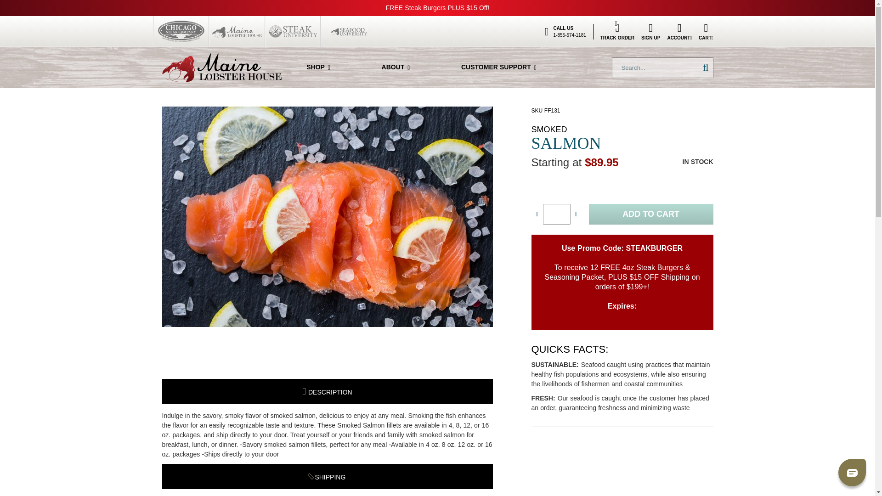  What do you see at coordinates (617, 31) in the screenshot?
I see `track order` at bounding box center [617, 31].